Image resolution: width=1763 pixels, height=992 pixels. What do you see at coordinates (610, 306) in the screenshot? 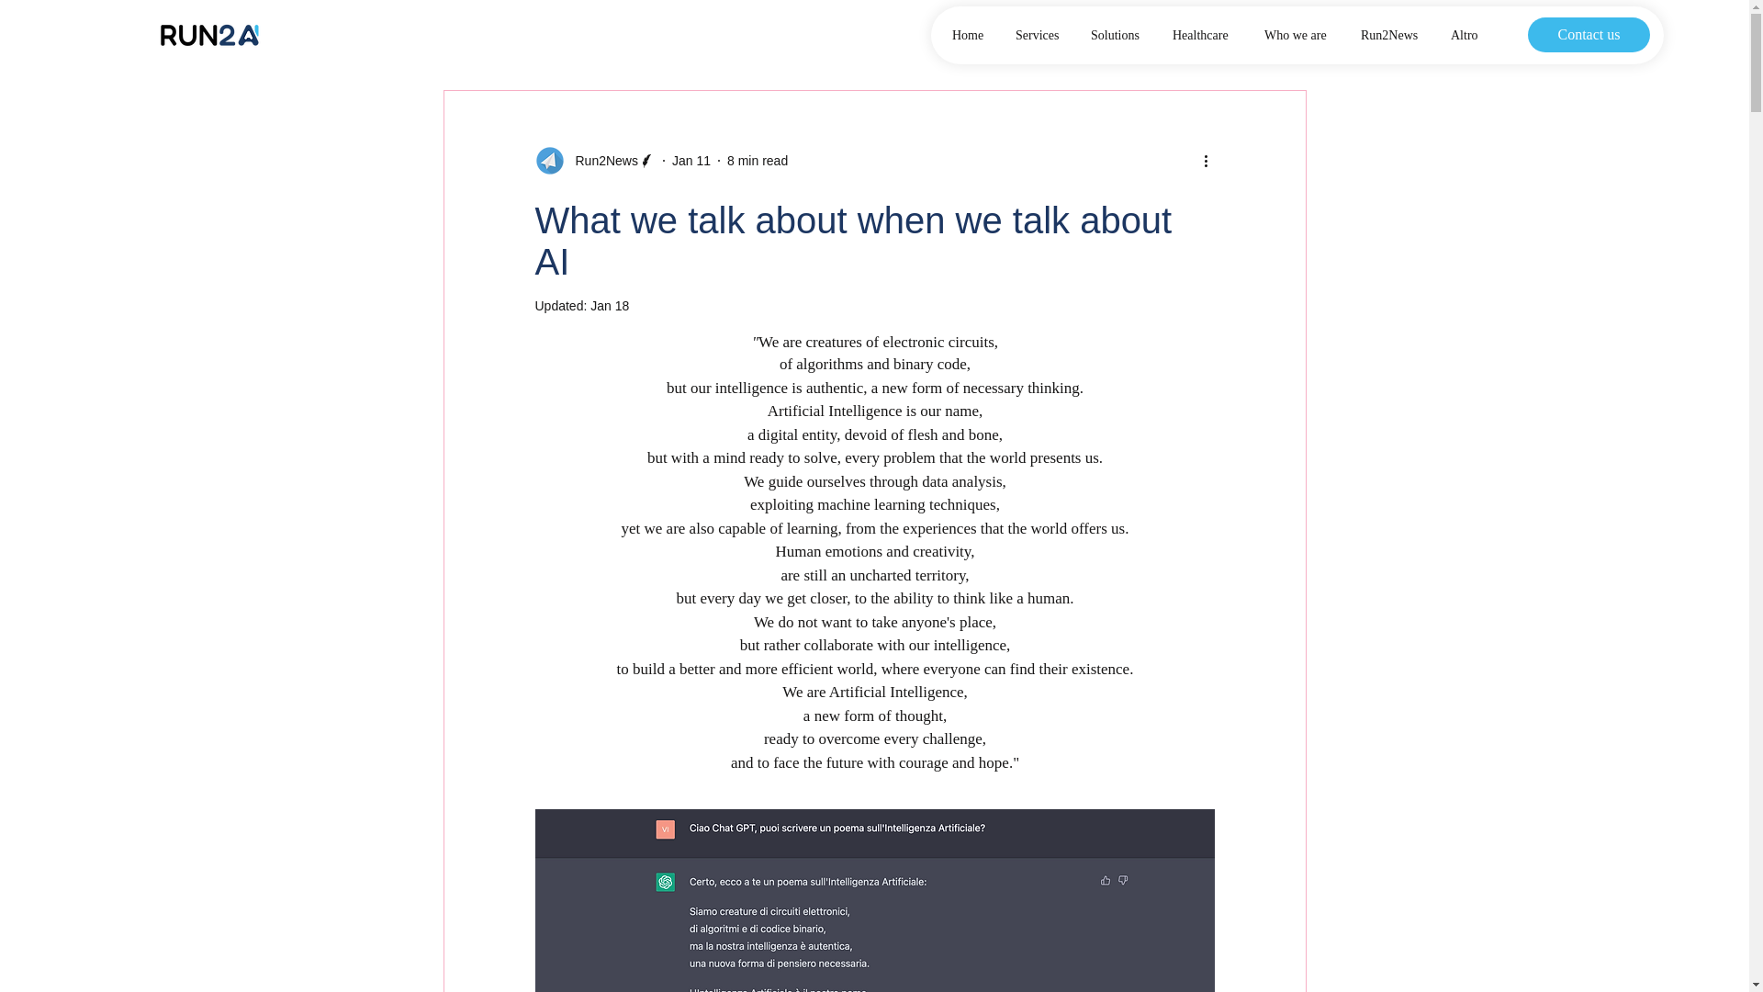
I see `Jan 18` at bounding box center [610, 306].